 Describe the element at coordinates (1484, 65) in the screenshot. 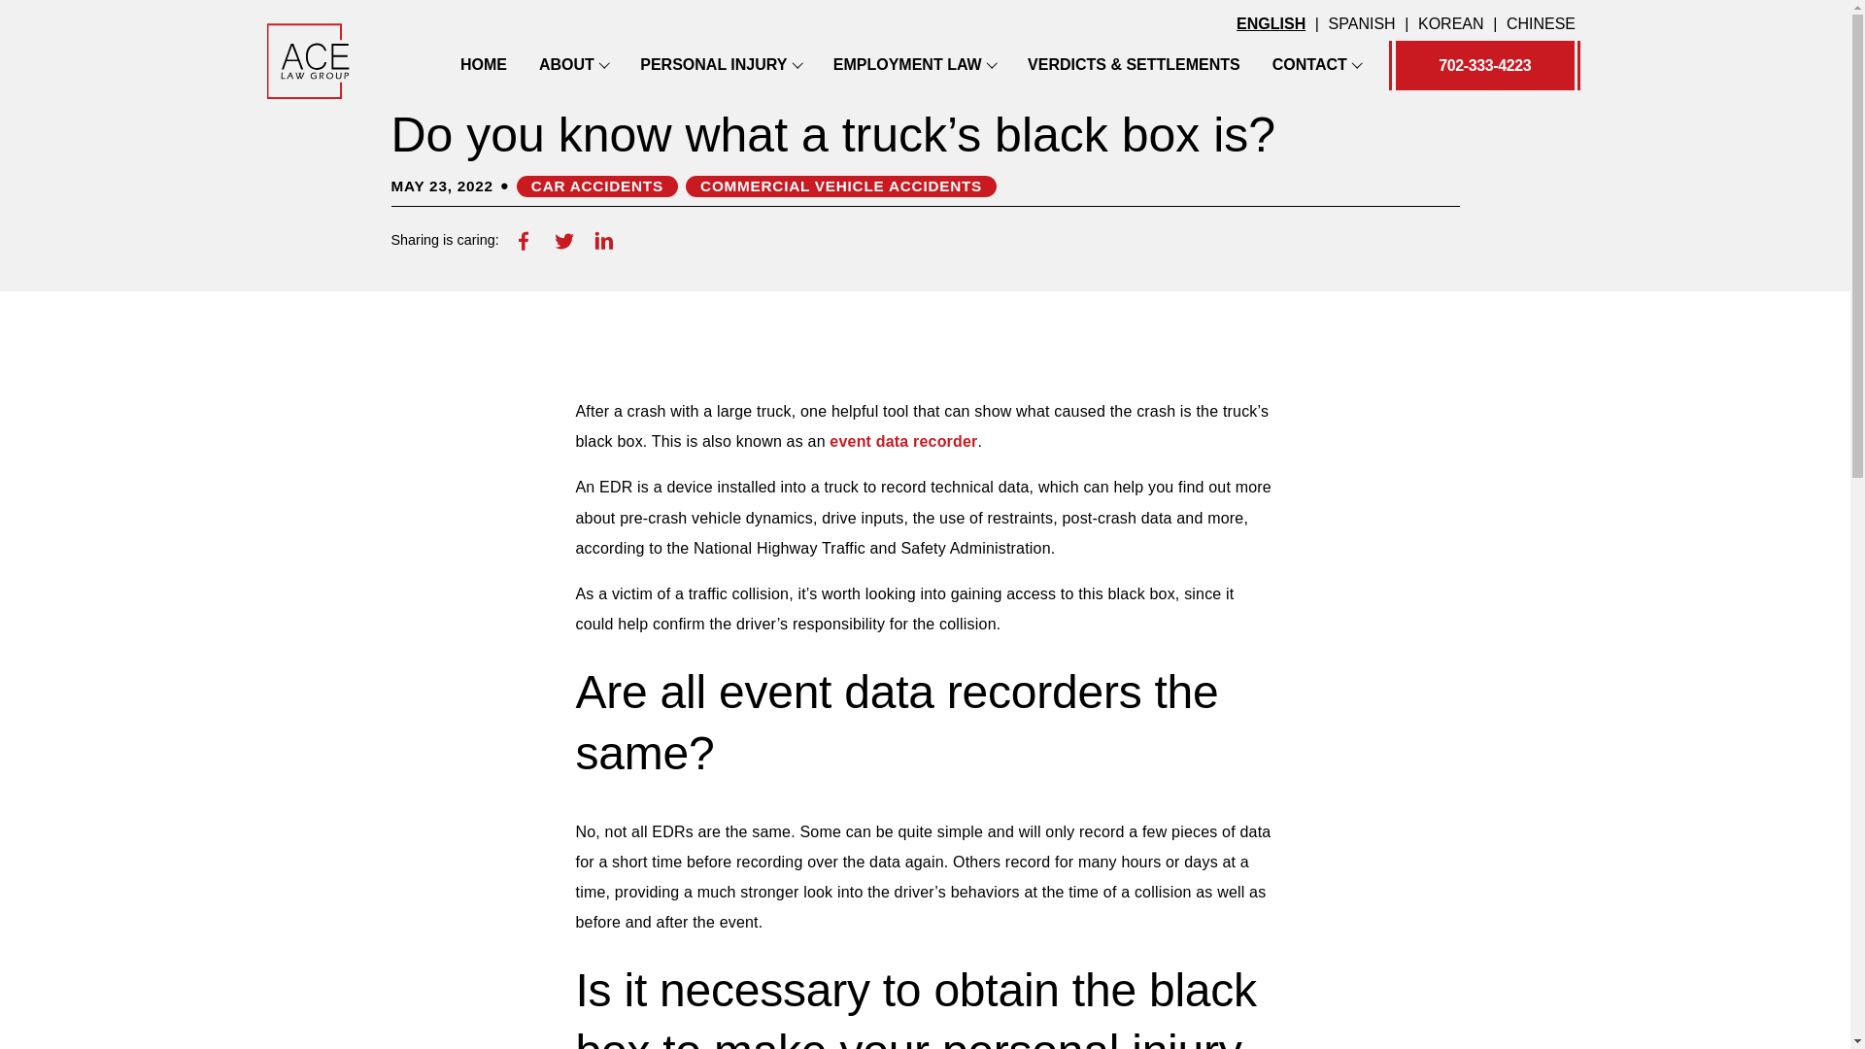

I see `702-333-4223` at that location.